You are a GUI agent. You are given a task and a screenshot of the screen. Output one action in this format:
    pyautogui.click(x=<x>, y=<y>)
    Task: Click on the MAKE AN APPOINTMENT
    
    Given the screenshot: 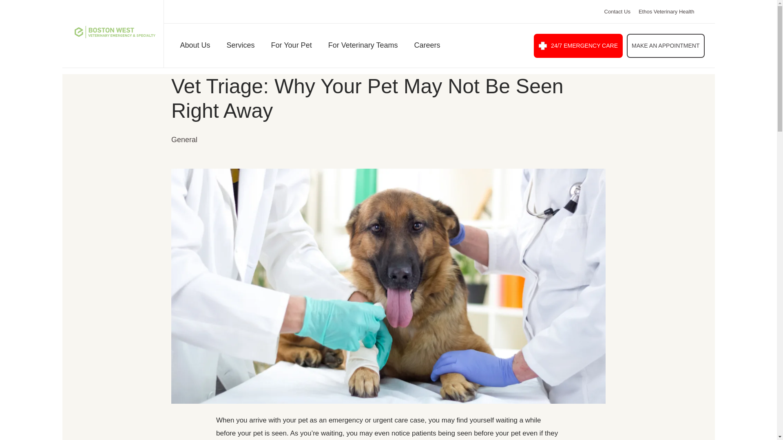 What is the action you would take?
    pyautogui.click(x=666, y=46)
    